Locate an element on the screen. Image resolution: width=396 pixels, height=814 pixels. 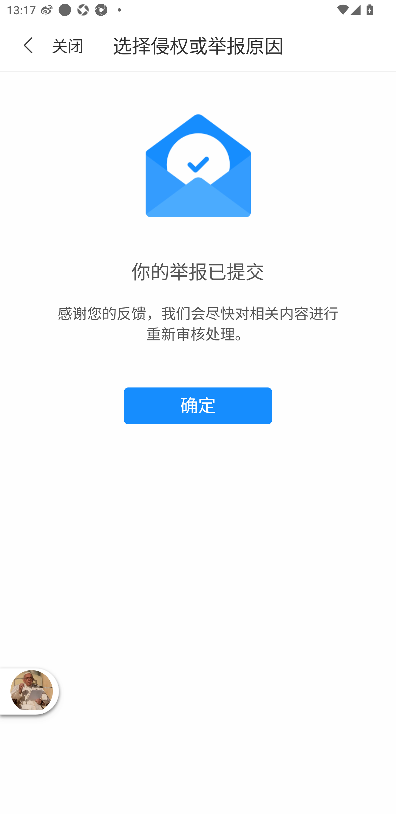
 返回 is located at coordinates (28, 46).